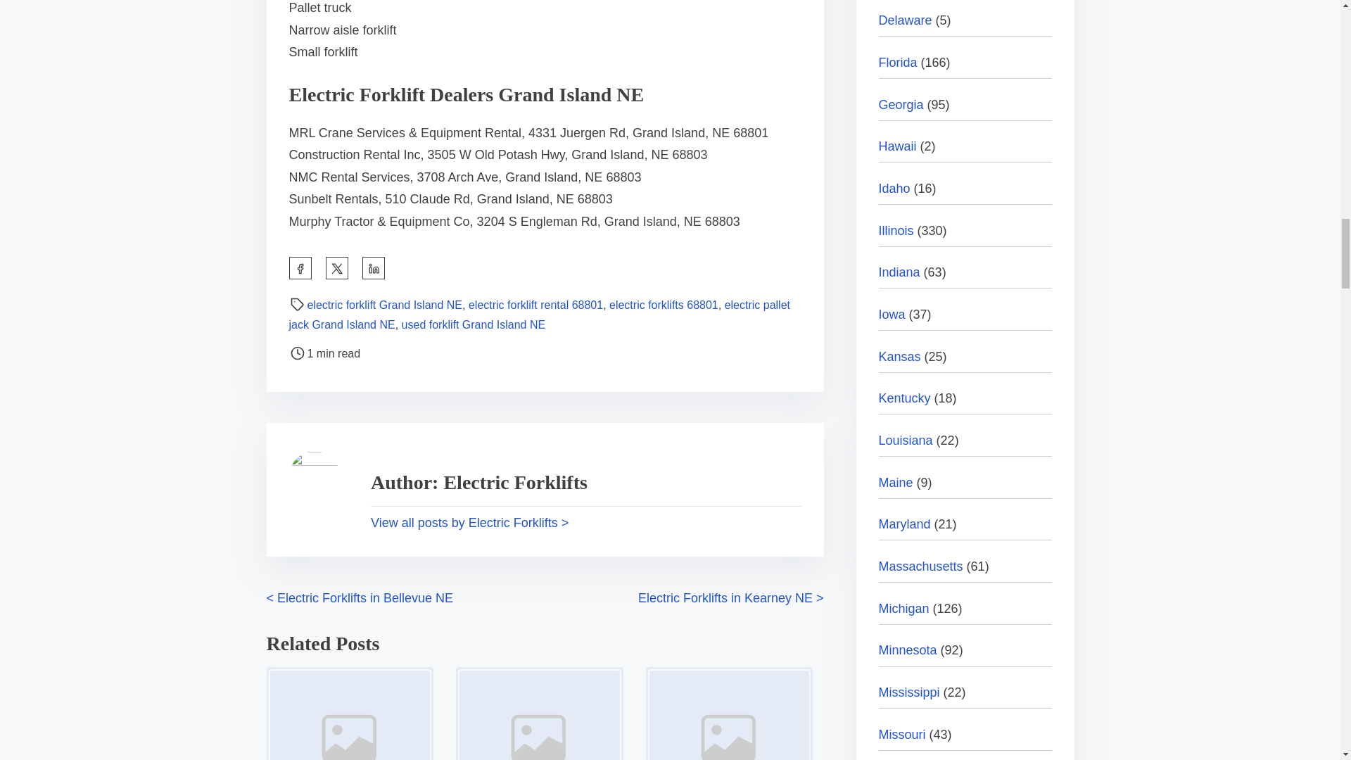  I want to click on electric forklift Grand Island NE, so click(384, 305).